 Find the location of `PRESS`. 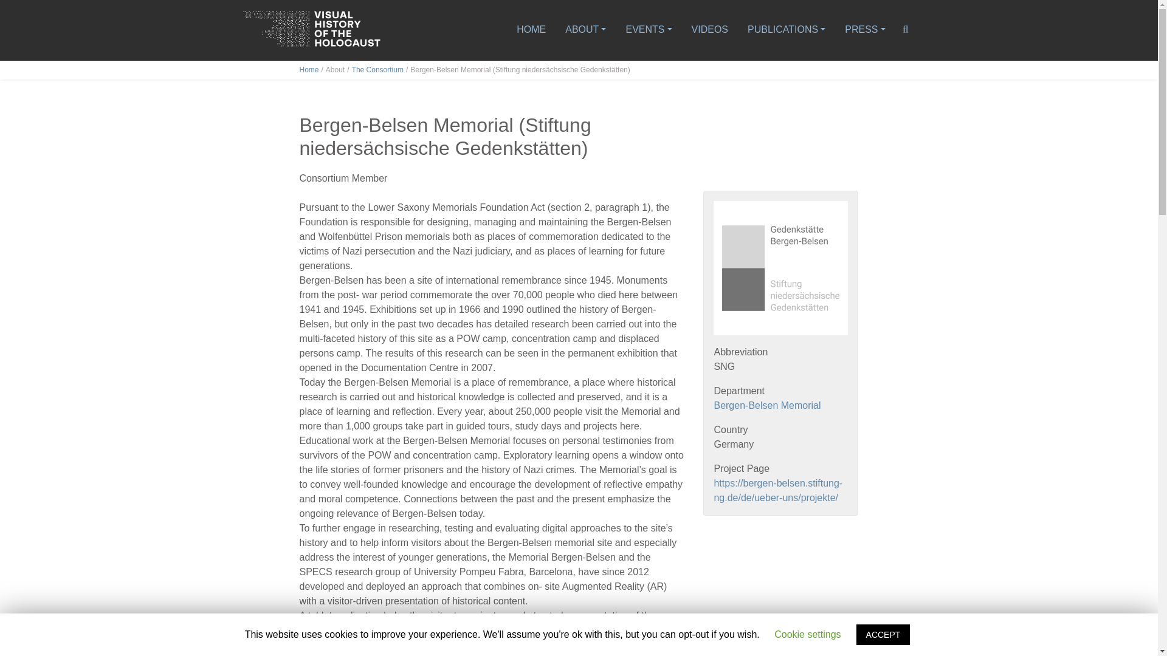

PRESS is located at coordinates (864, 30).